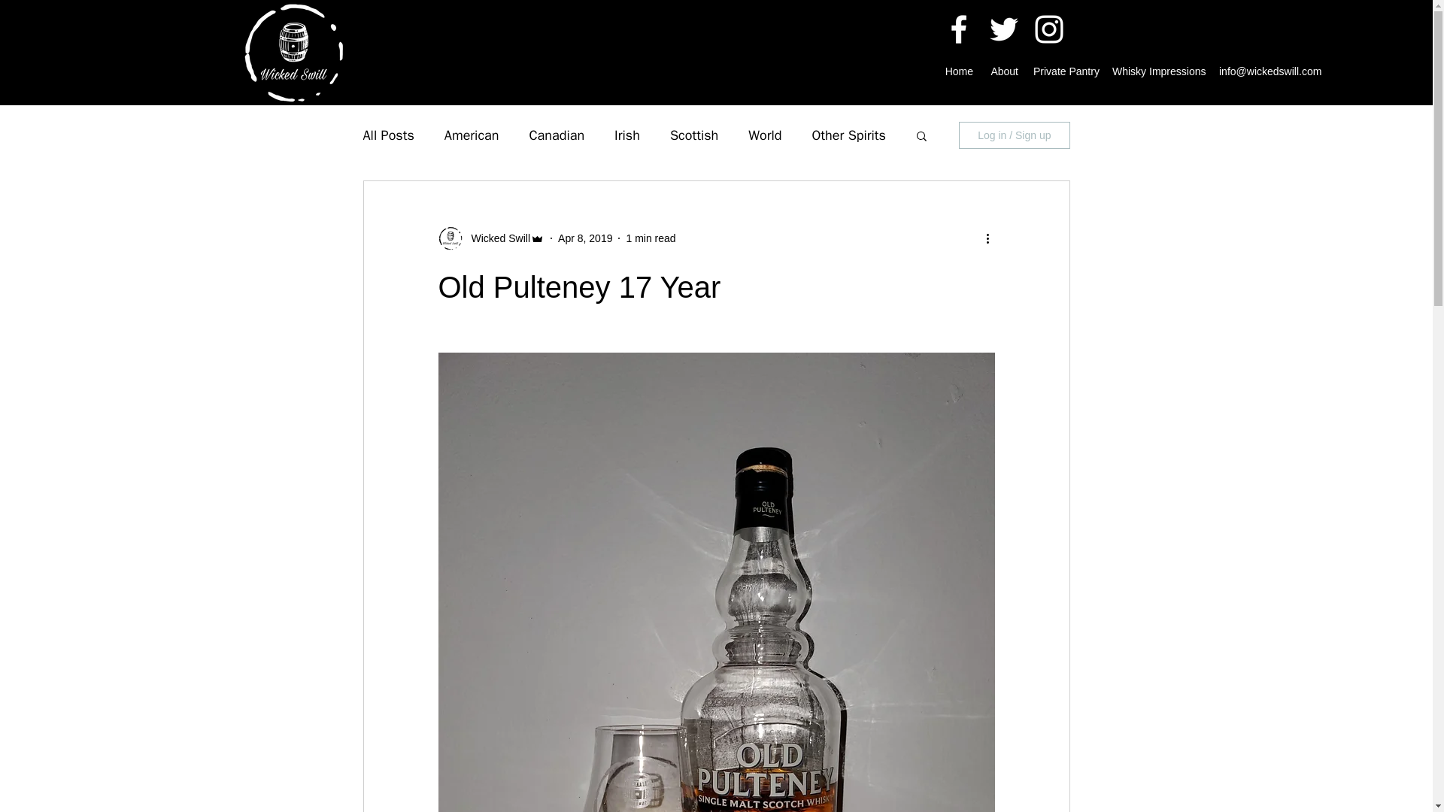 This screenshot has height=812, width=1444. Describe the element at coordinates (1003, 71) in the screenshot. I see `About` at that location.